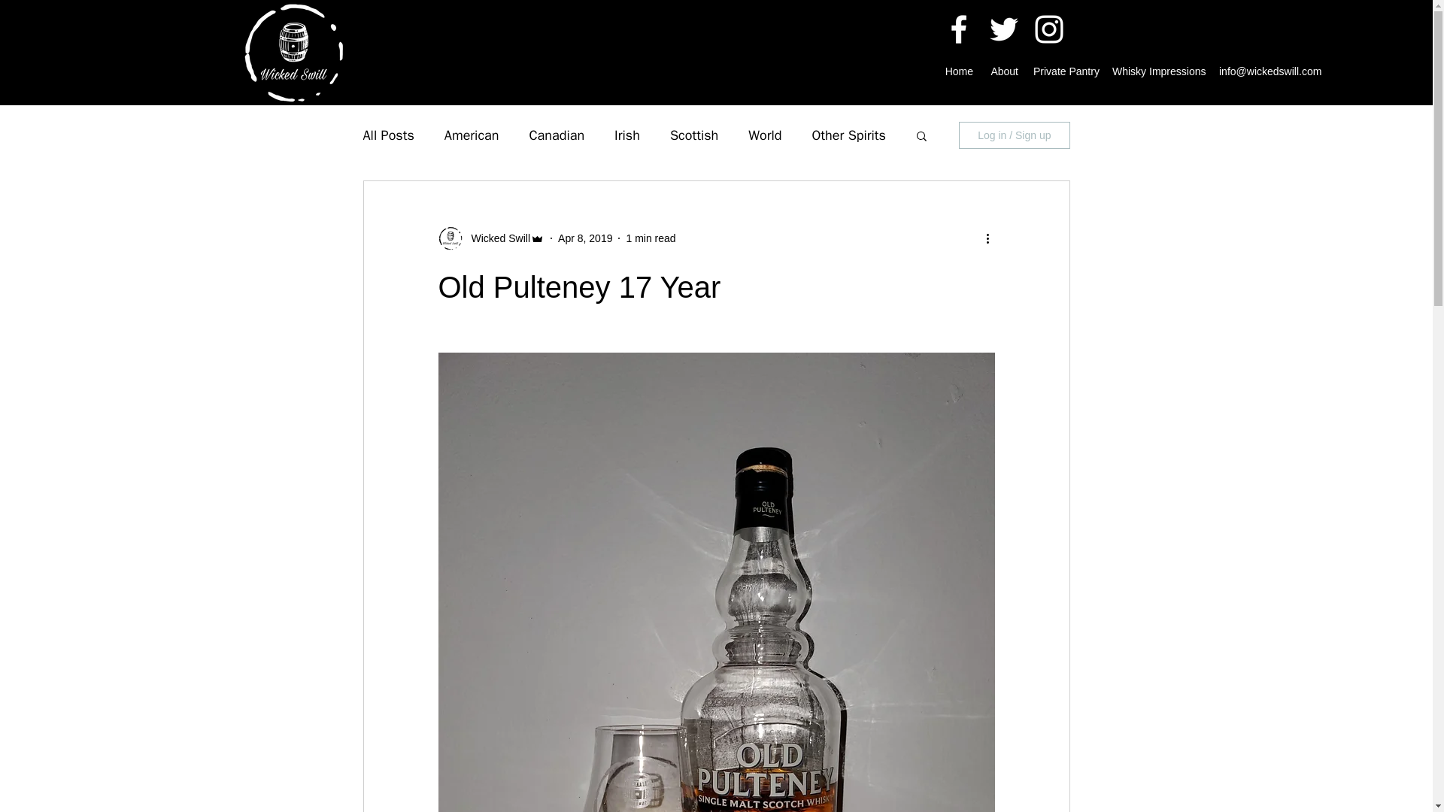 This screenshot has height=812, width=1444. Describe the element at coordinates (1003, 71) in the screenshot. I see `About` at that location.